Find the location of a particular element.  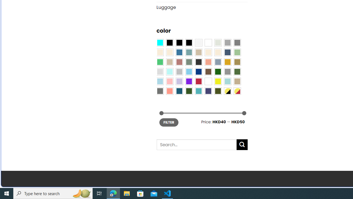

Light Taupe is located at coordinates (169, 62).